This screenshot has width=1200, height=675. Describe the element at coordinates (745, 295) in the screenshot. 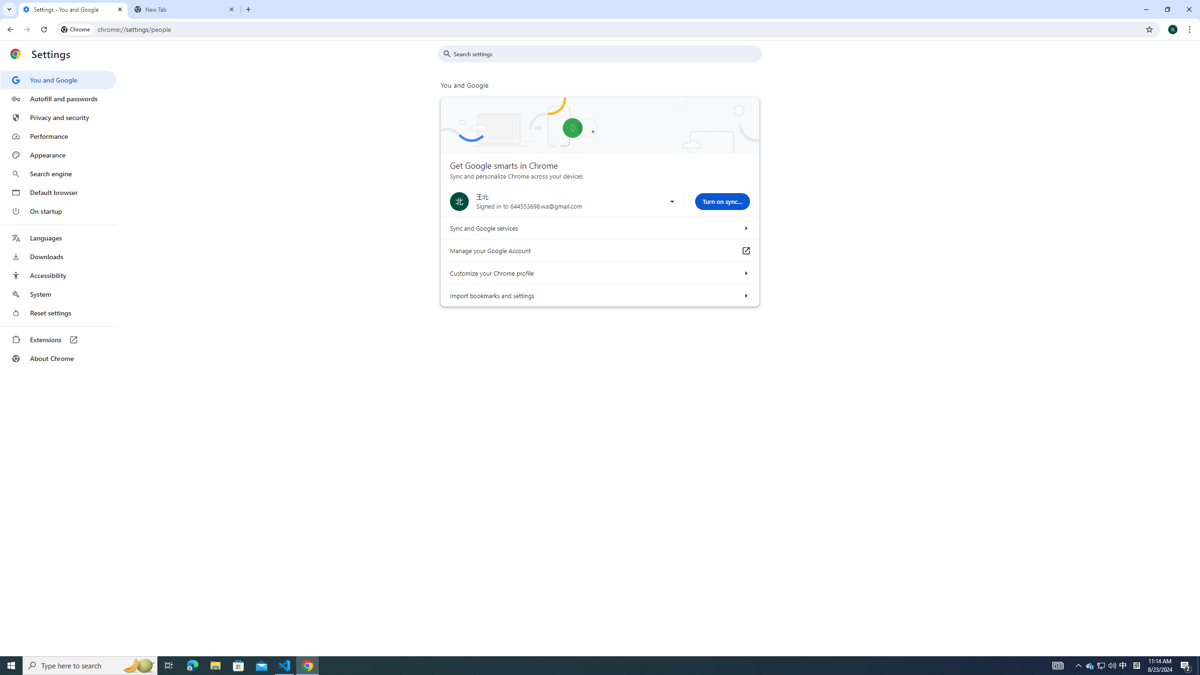

I see `Import bookmarks and settings` at that location.